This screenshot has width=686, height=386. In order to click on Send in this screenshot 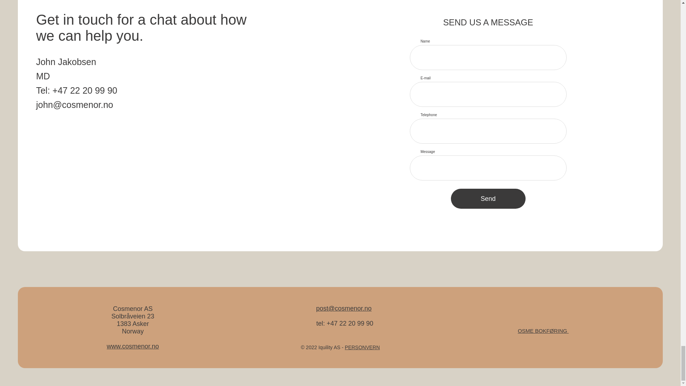, I will do `click(488, 199)`.